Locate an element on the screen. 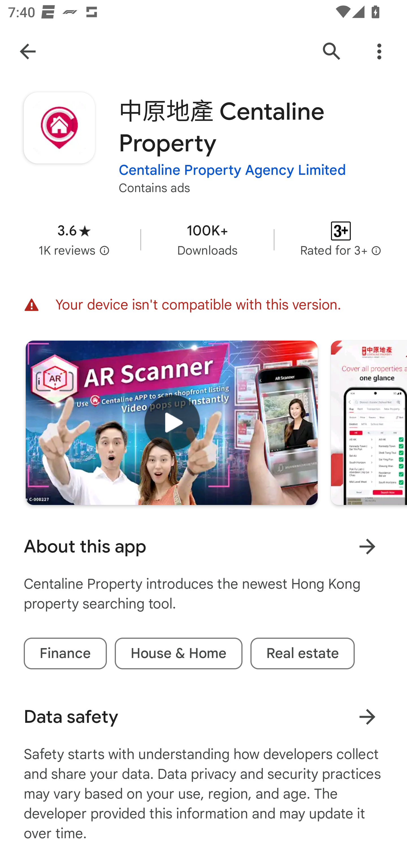 The height and width of the screenshot is (860, 407). House & Home tag is located at coordinates (179, 653).